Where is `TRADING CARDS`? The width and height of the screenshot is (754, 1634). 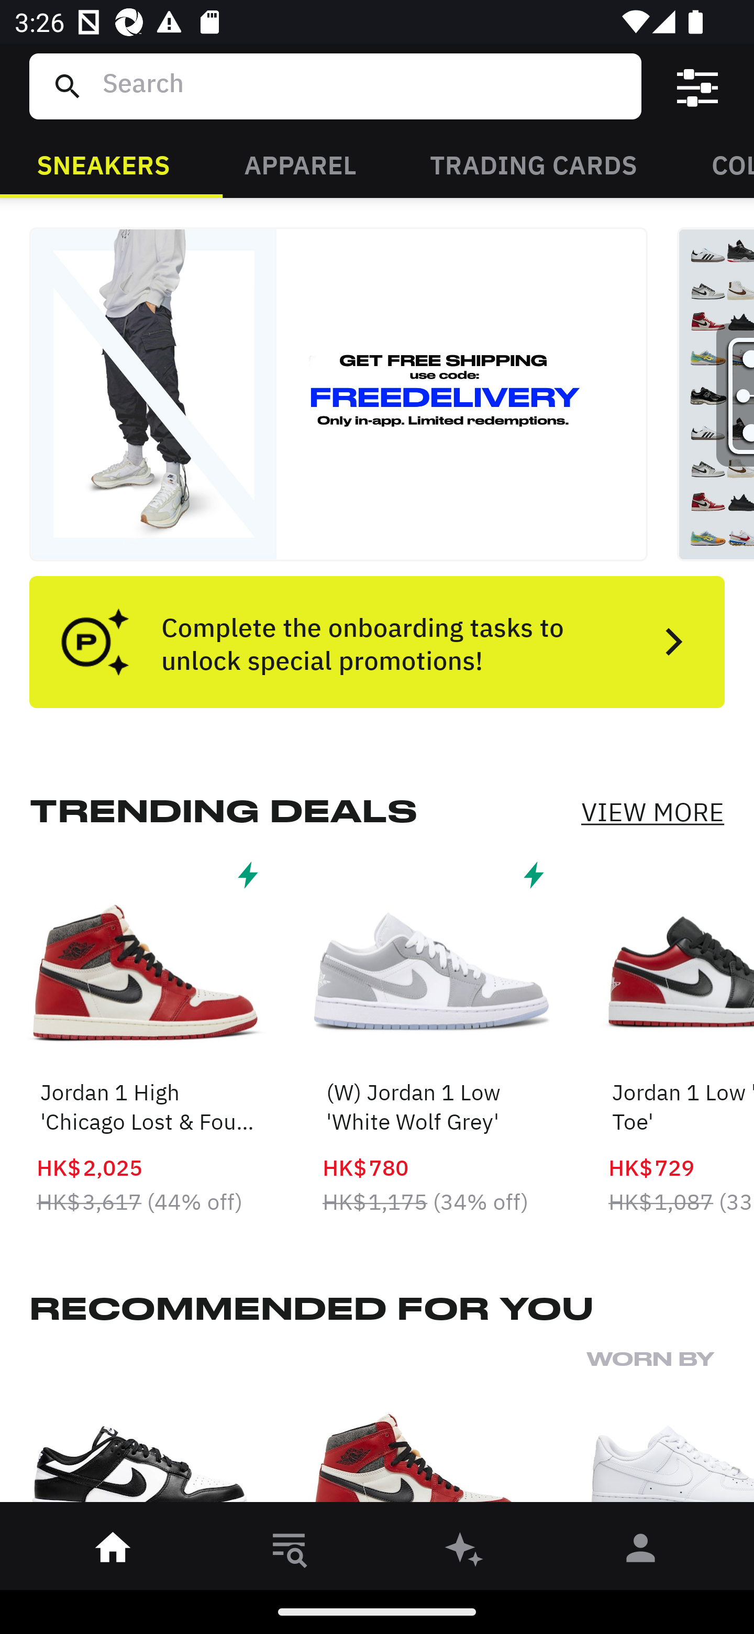 TRADING CARDS is located at coordinates (534, 163).